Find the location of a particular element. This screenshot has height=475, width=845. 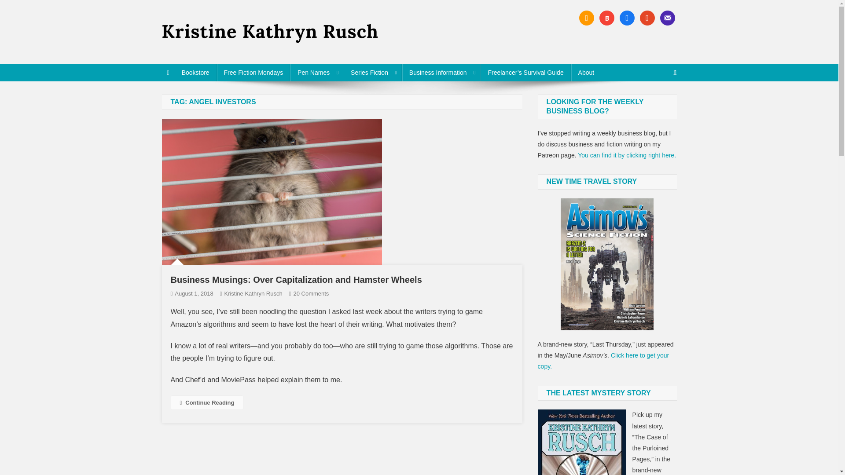

Search is located at coordinates (658, 102).